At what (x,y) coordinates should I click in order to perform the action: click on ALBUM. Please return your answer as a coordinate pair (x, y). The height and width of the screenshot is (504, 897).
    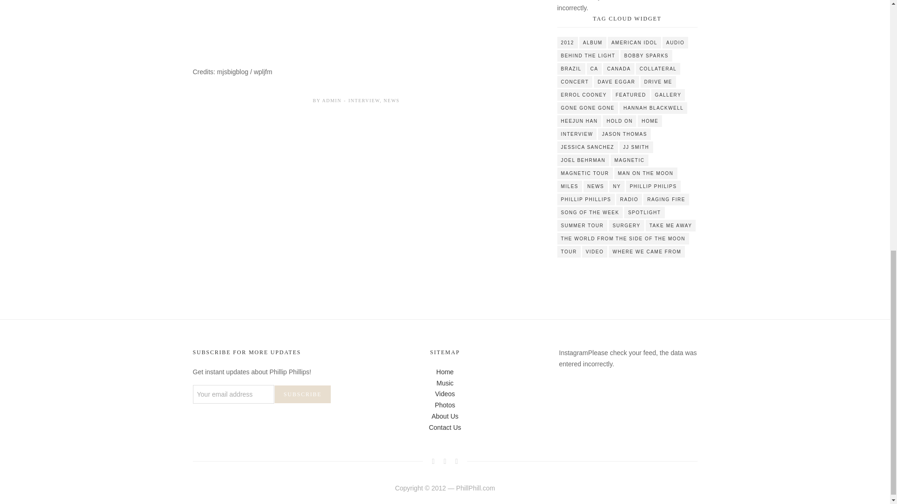
    Looking at the image, I should click on (592, 42).